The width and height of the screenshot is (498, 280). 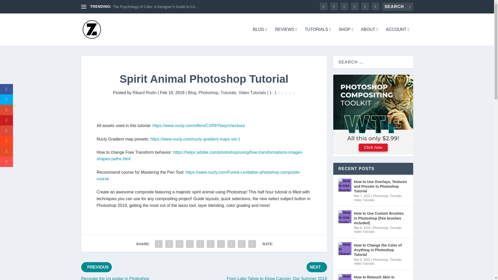 I want to click on Share "Spirit Animal Photoshop Tutorial" via Email, so click(x=242, y=244).